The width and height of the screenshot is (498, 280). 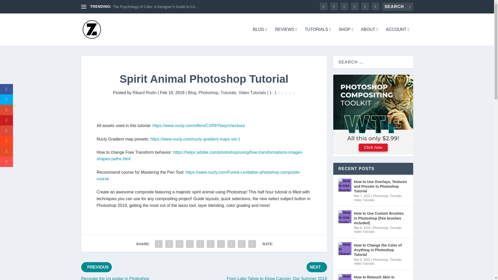 I want to click on Share "Spirit Animal Photoshop Tutorial" via Email, so click(x=242, y=244).